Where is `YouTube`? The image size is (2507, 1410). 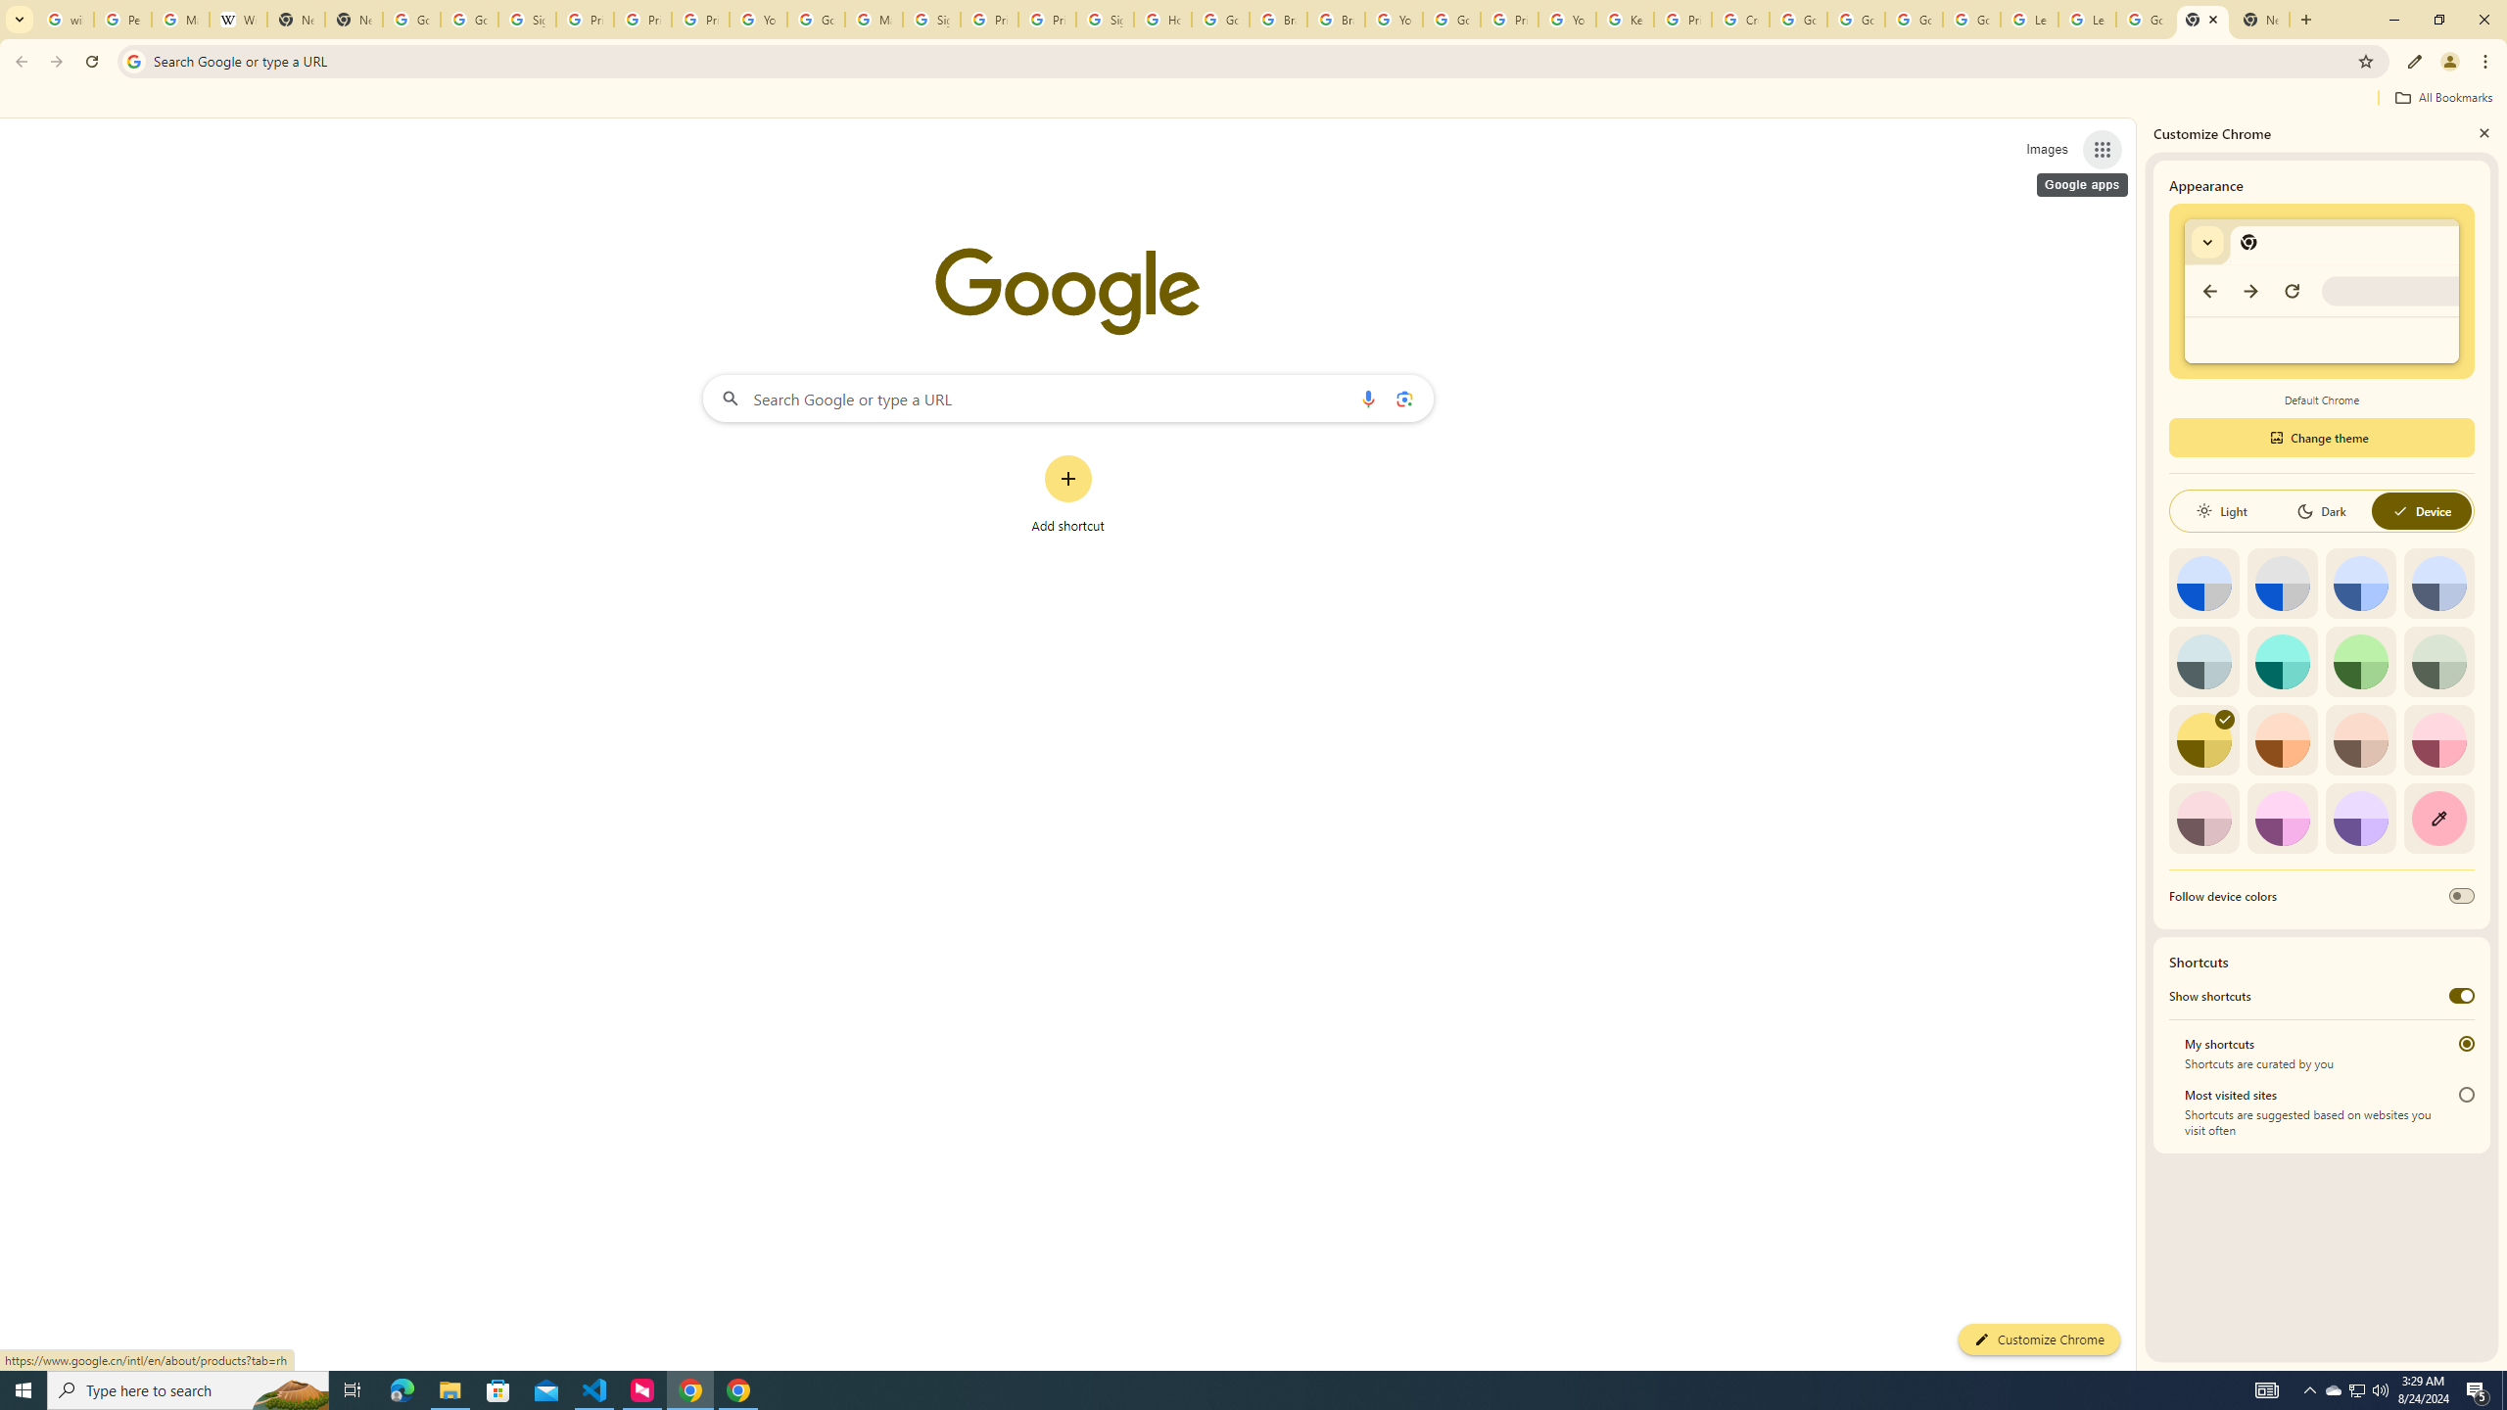
YouTube is located at coordinates (760, 20).